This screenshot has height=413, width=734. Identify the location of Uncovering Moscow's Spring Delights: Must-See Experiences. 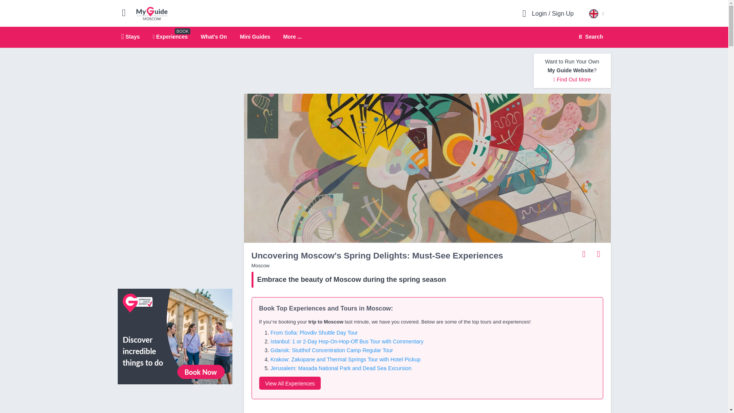
(590, 37).